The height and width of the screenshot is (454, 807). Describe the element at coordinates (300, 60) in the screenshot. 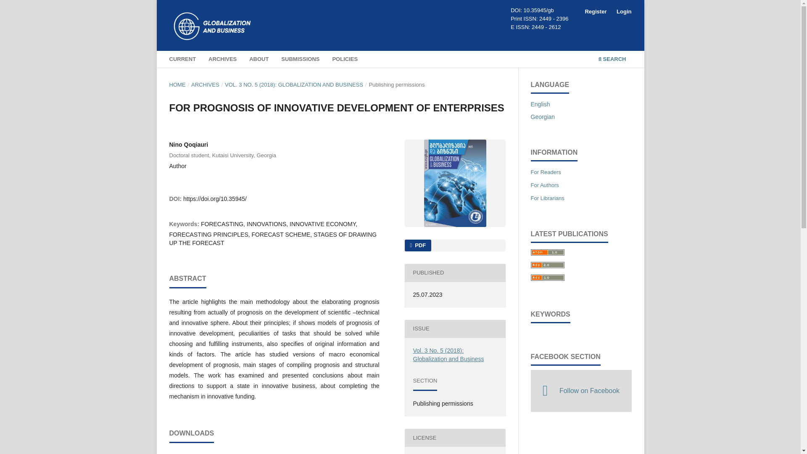

I see `SUBMISSIONS` at that location.